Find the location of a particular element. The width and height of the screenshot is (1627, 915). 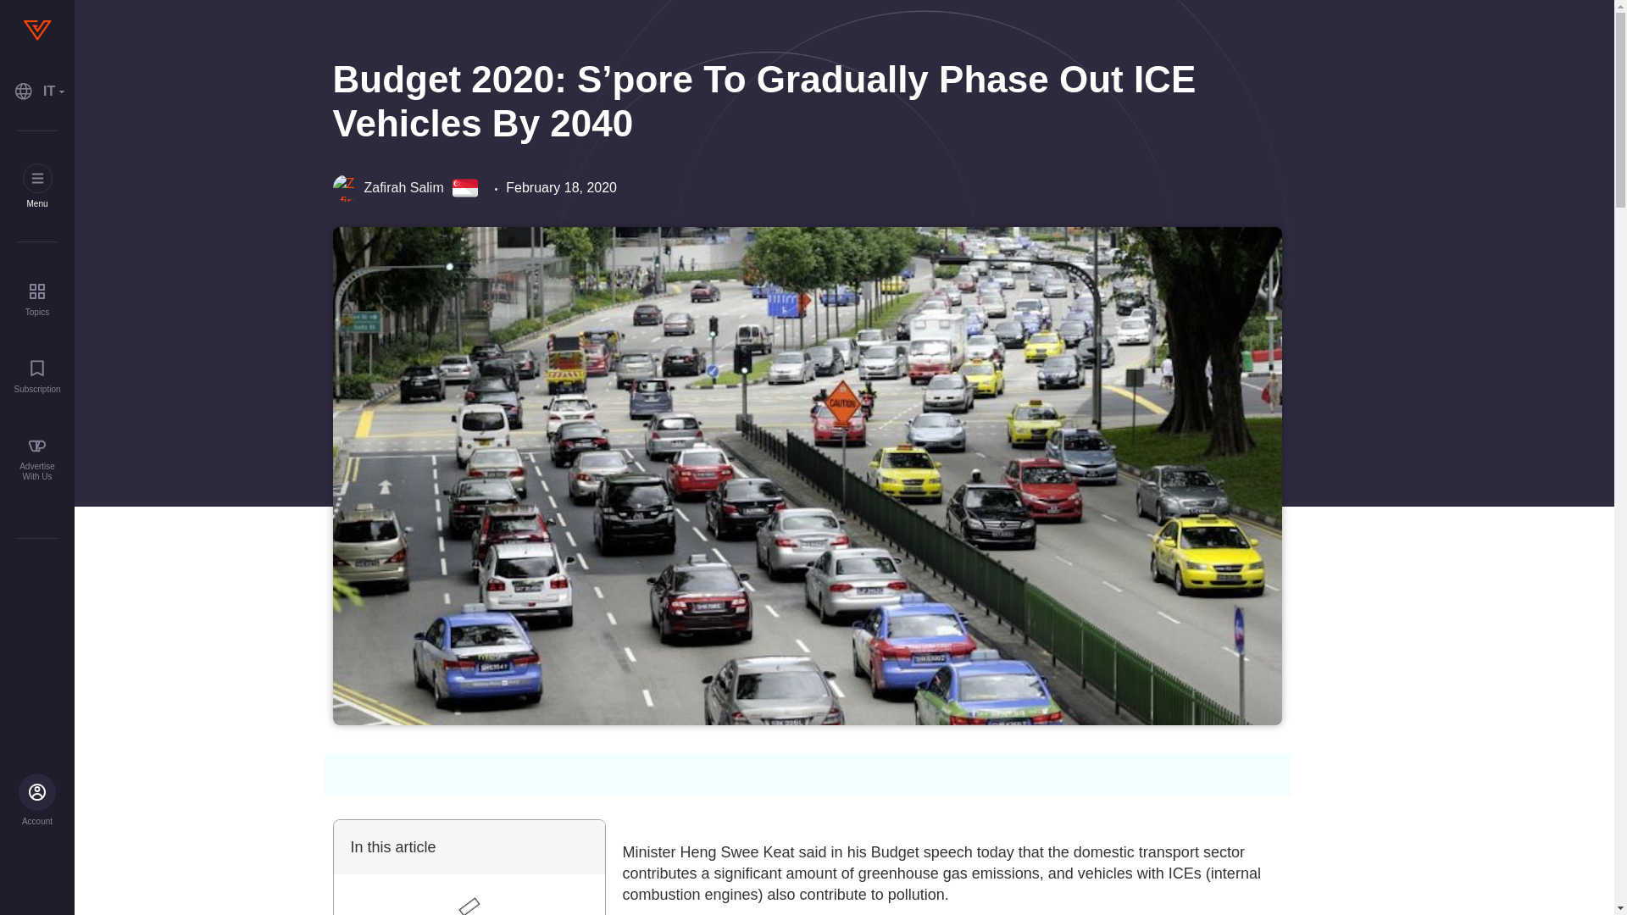

Advertise With Us is located at coordinates (37, 459).